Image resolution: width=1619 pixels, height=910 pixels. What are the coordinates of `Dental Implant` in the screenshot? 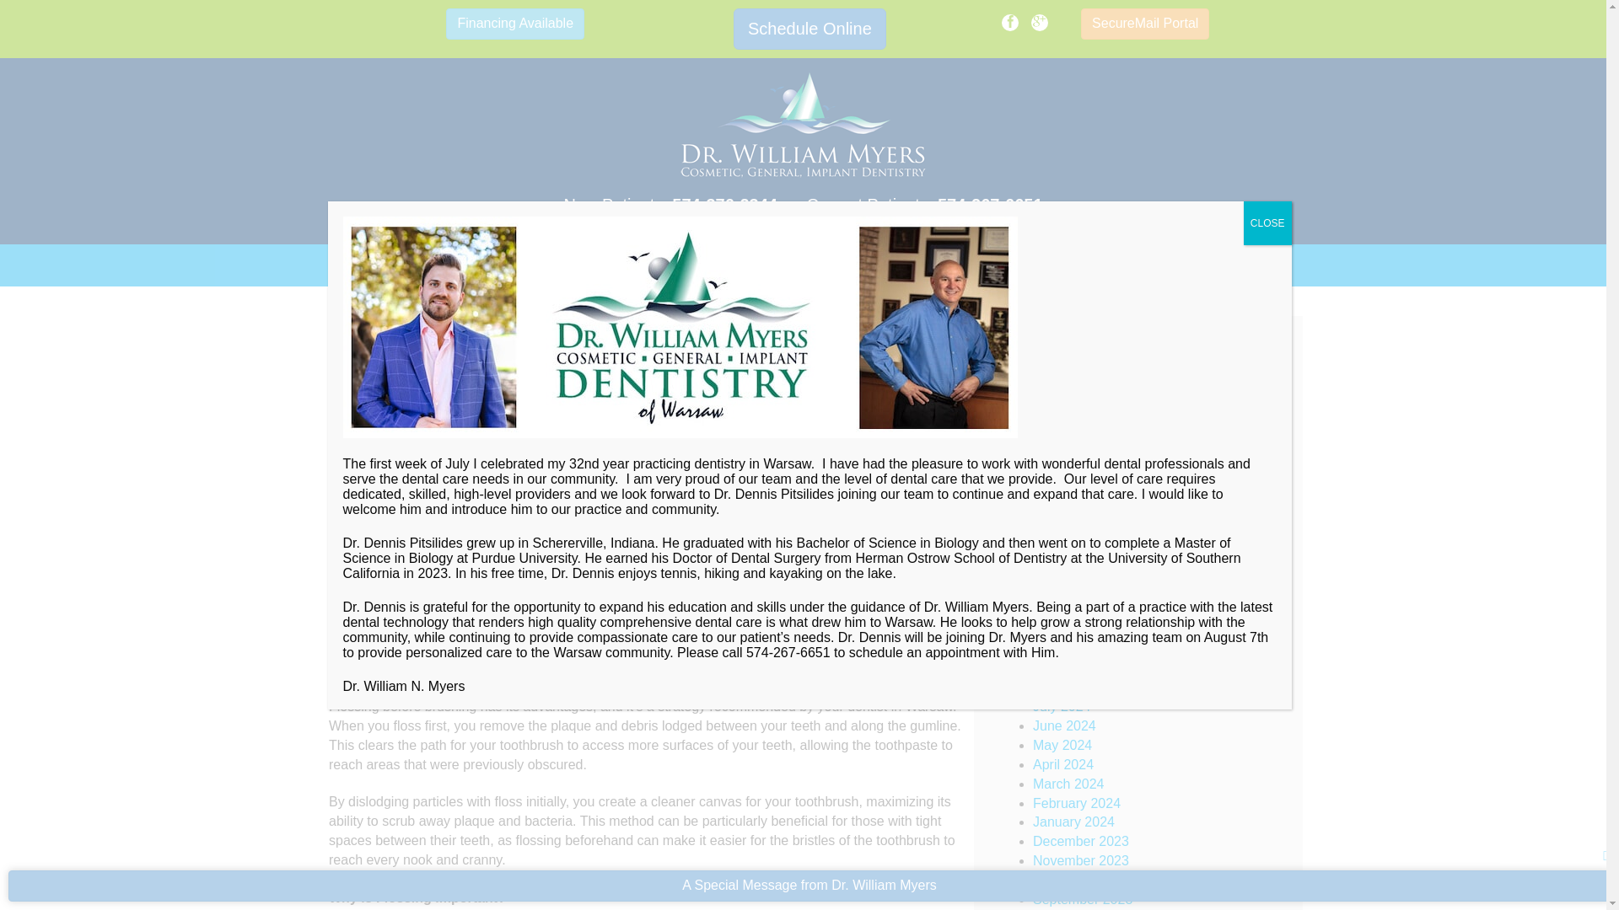 It's located at (1076, 452).